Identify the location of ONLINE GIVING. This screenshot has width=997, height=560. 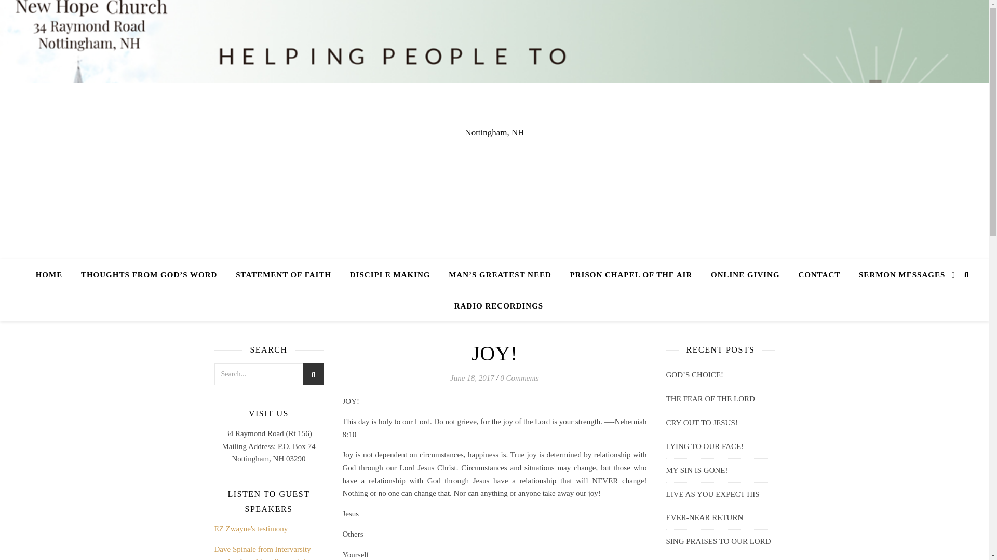
(746, 275).